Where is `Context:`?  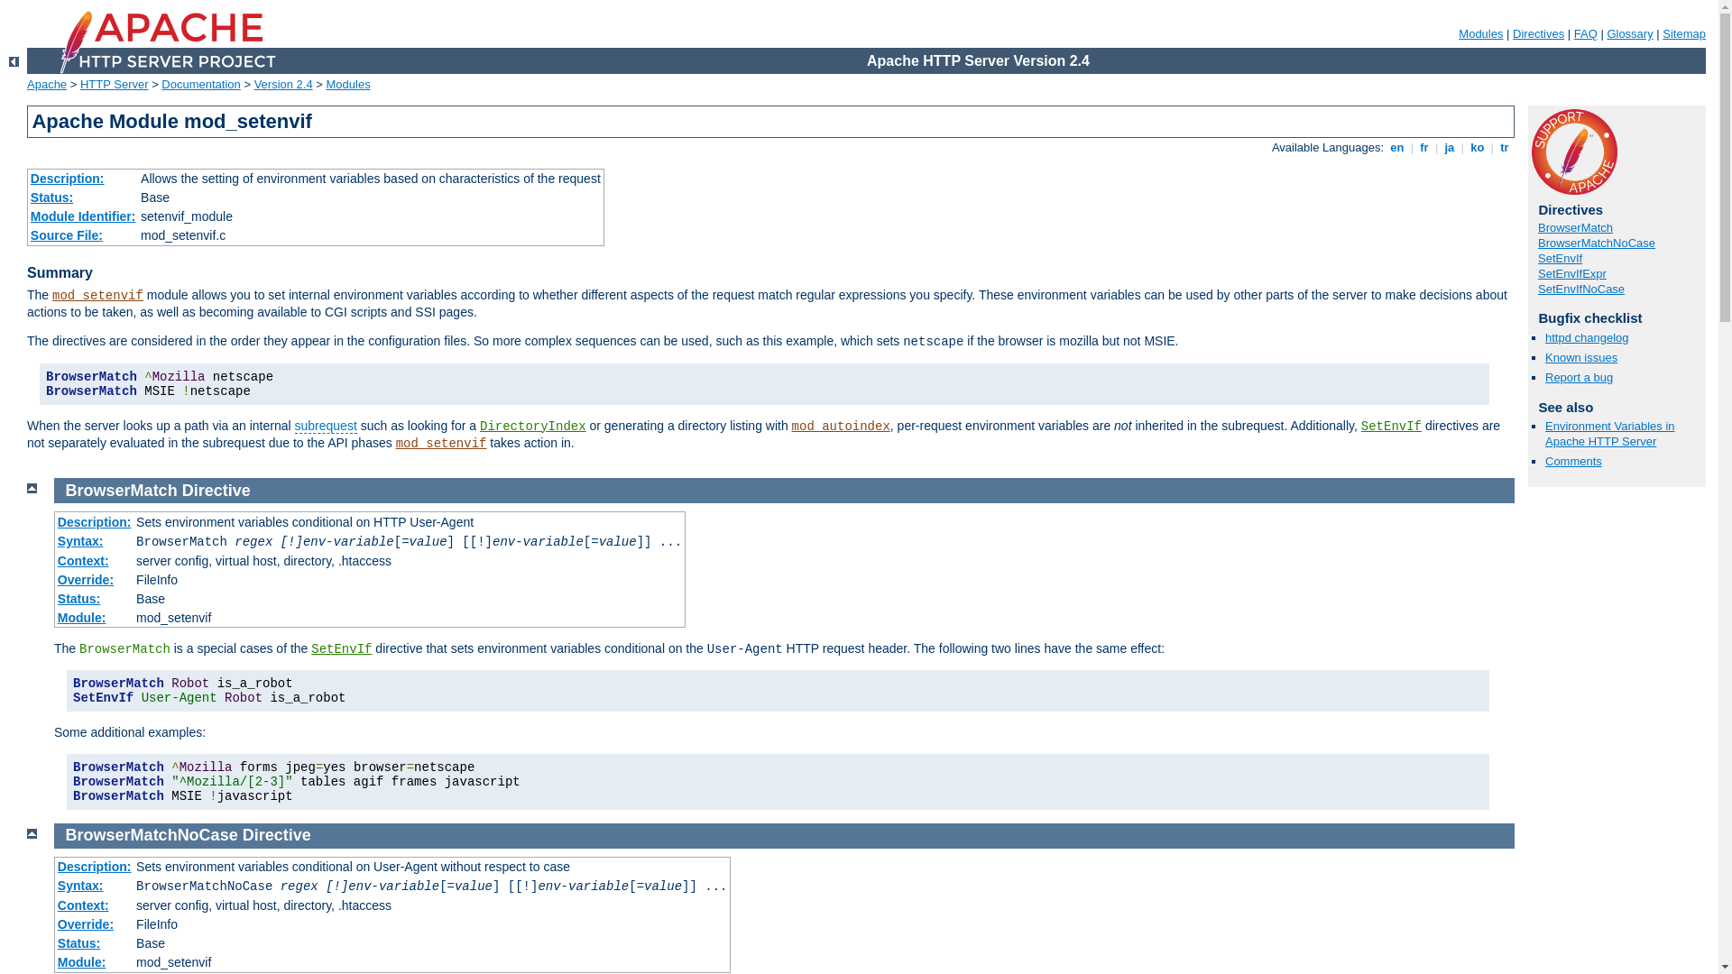 Context: is located at coordinates (83, 561).